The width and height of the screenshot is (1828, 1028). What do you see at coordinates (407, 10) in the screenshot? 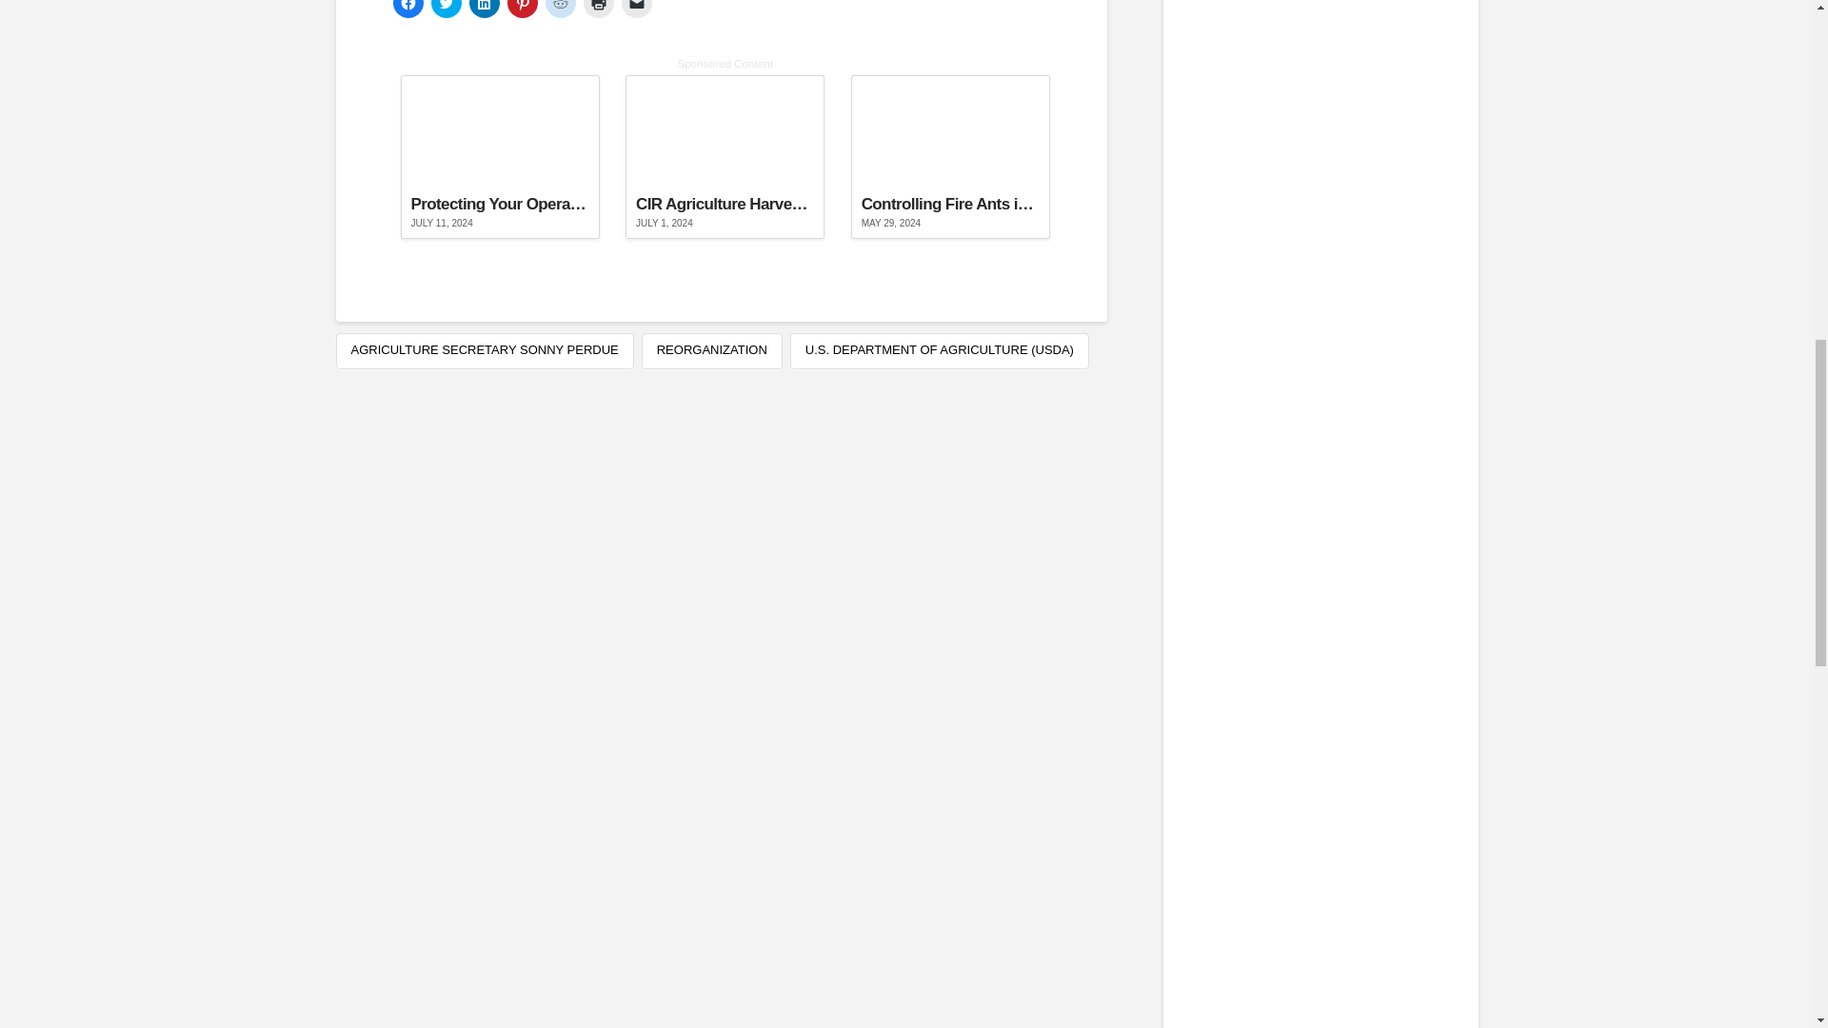
I see `Click to share on Facebook` at bounding box center [407, 10].